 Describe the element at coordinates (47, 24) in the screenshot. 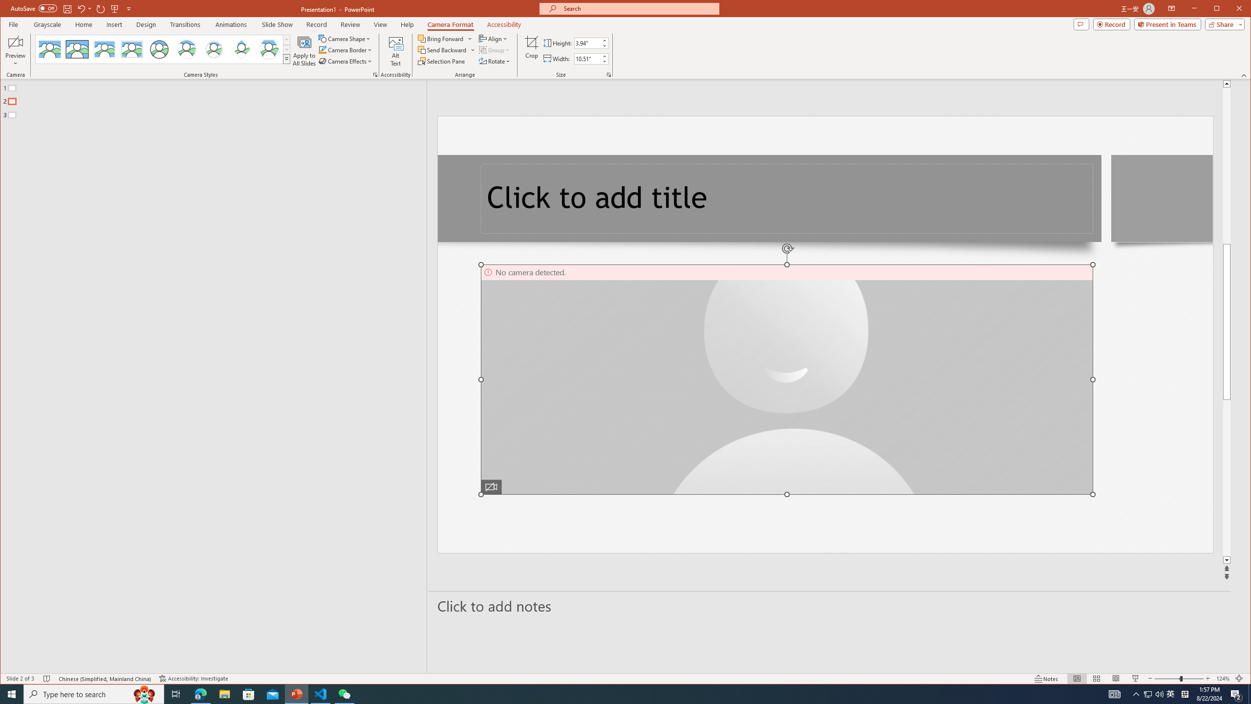

I see `Grayscale` at that location.